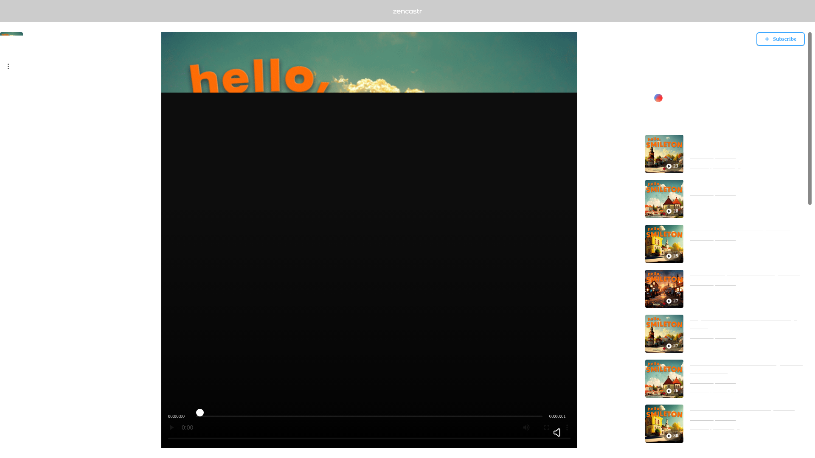  What do you see at coordinates (748, 367) in the screenshot?
I see `What's Her Eureka Moment? Getting Chickens To Arm Wrestle` at bounding box center [748, 367].